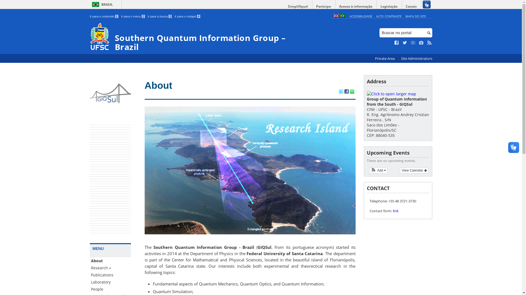  Describe the element at coordinates (414, 170) in the screenshot. I see `View Calendar` at that location.